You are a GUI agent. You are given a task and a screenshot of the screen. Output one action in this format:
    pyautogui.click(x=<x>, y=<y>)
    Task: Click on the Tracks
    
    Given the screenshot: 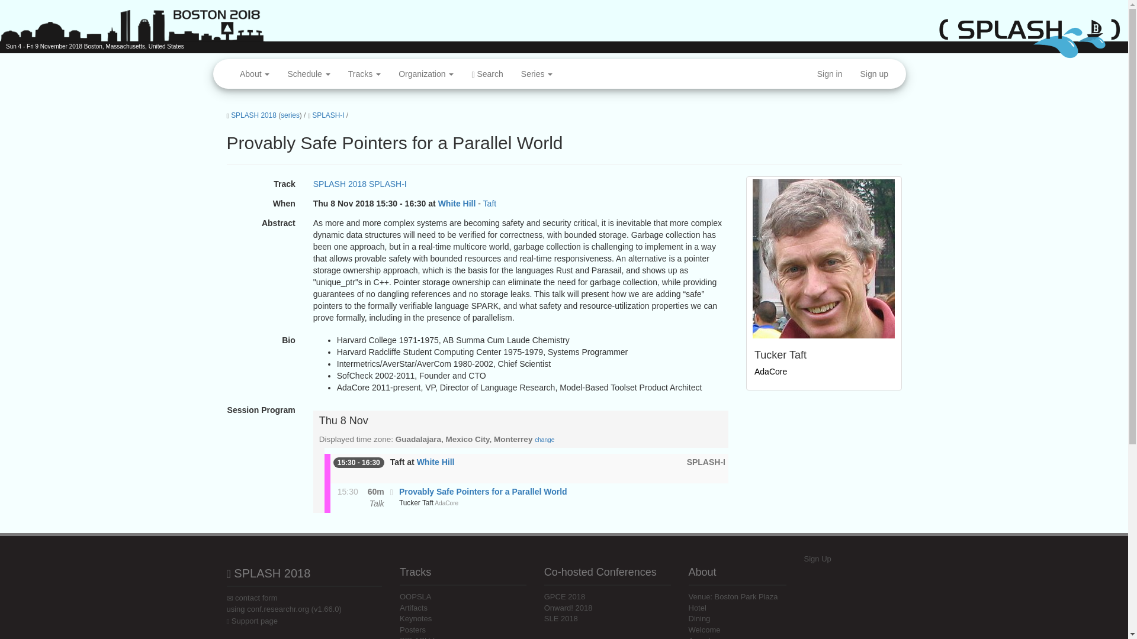 What is the action you would take?
    pyautogui.click(x=364, y=74)
    